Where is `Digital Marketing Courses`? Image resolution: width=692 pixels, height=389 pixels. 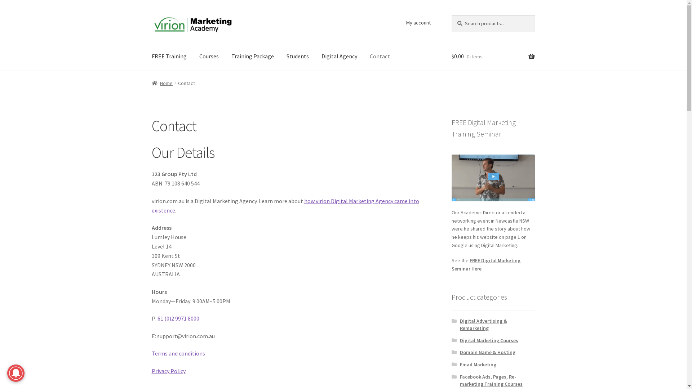 Digital Marketing Courses is located at coordinates (489, 340).